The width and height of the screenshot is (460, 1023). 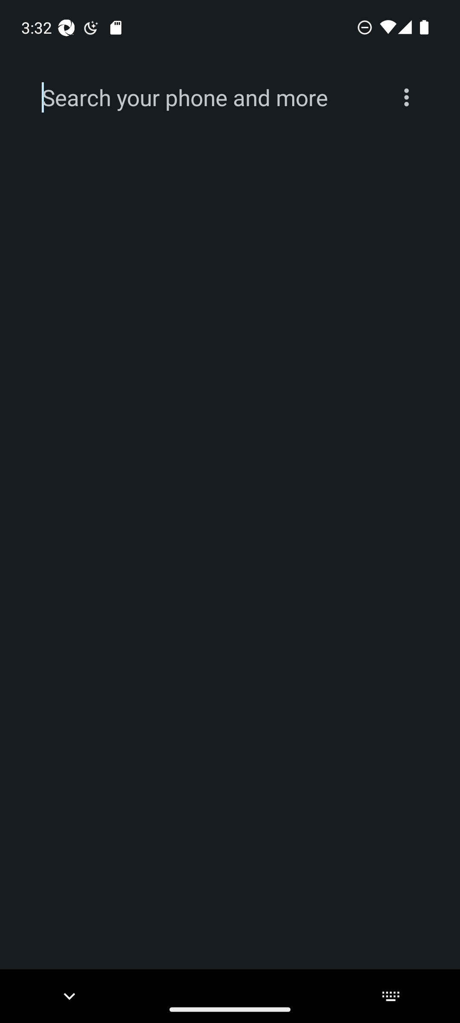 What do you see at coordinates (406, 97) in the screenshot?
I see `Preferences` at bounding box center [406, 97].